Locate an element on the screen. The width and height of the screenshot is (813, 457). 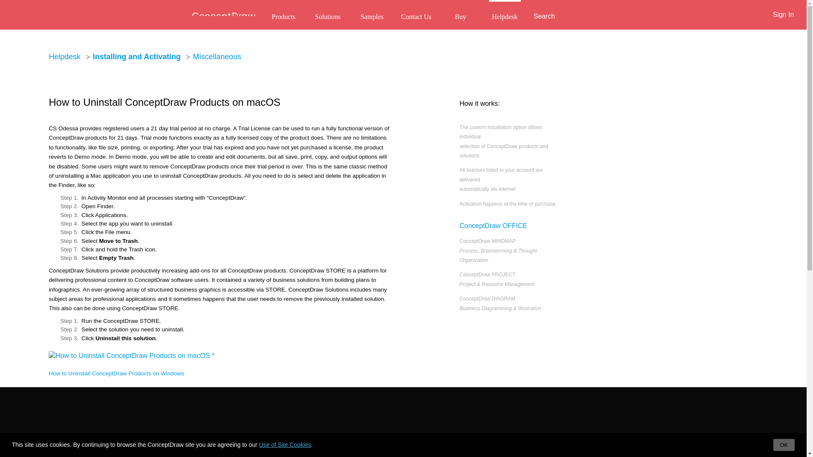
Solutions is located at coordinates (327, 17).